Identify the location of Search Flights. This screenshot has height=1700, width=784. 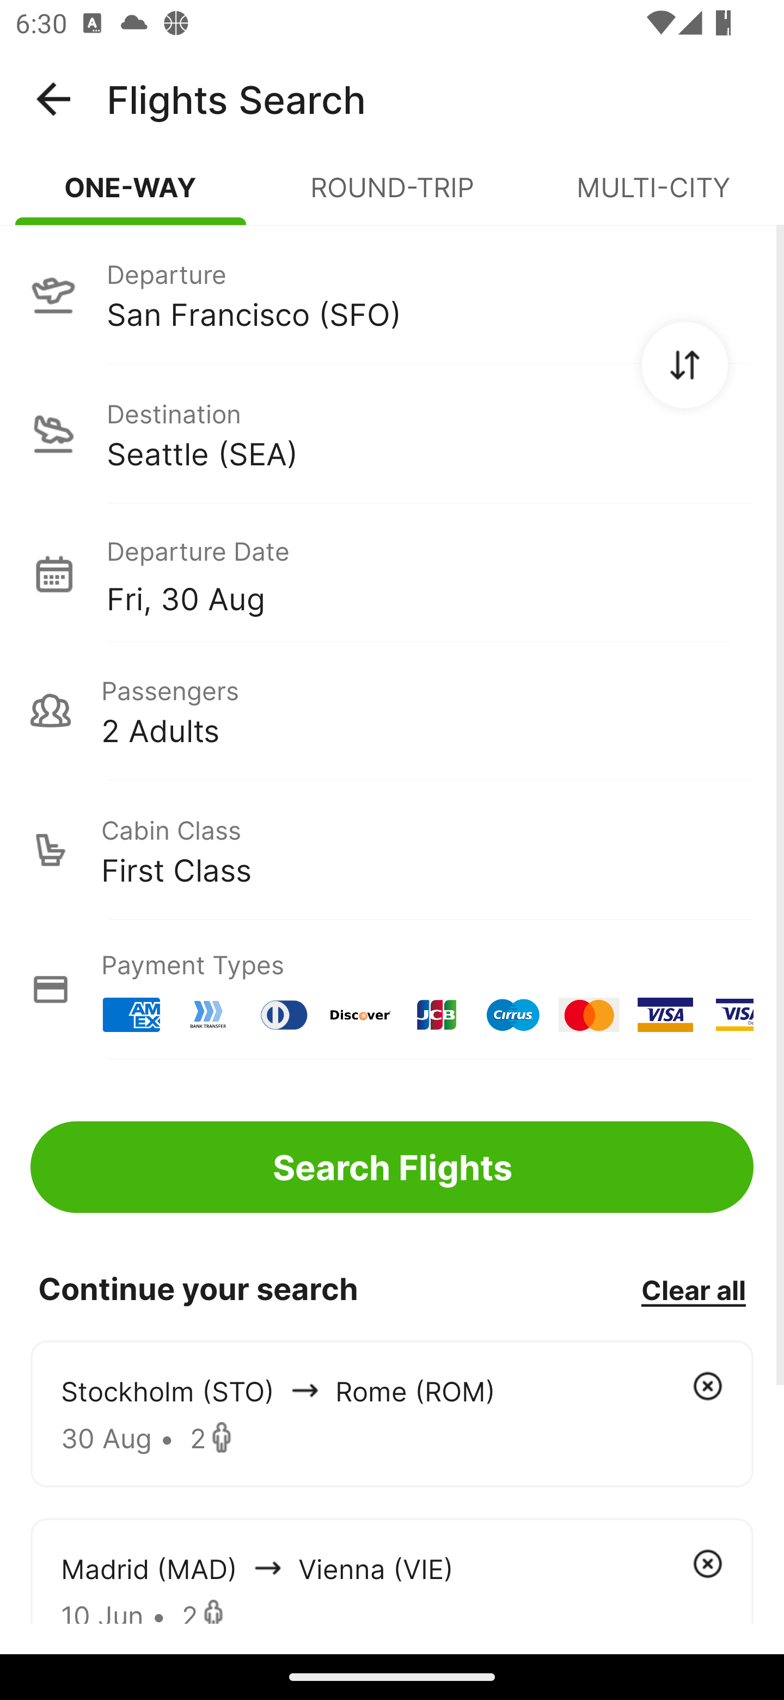
(392, 1167).